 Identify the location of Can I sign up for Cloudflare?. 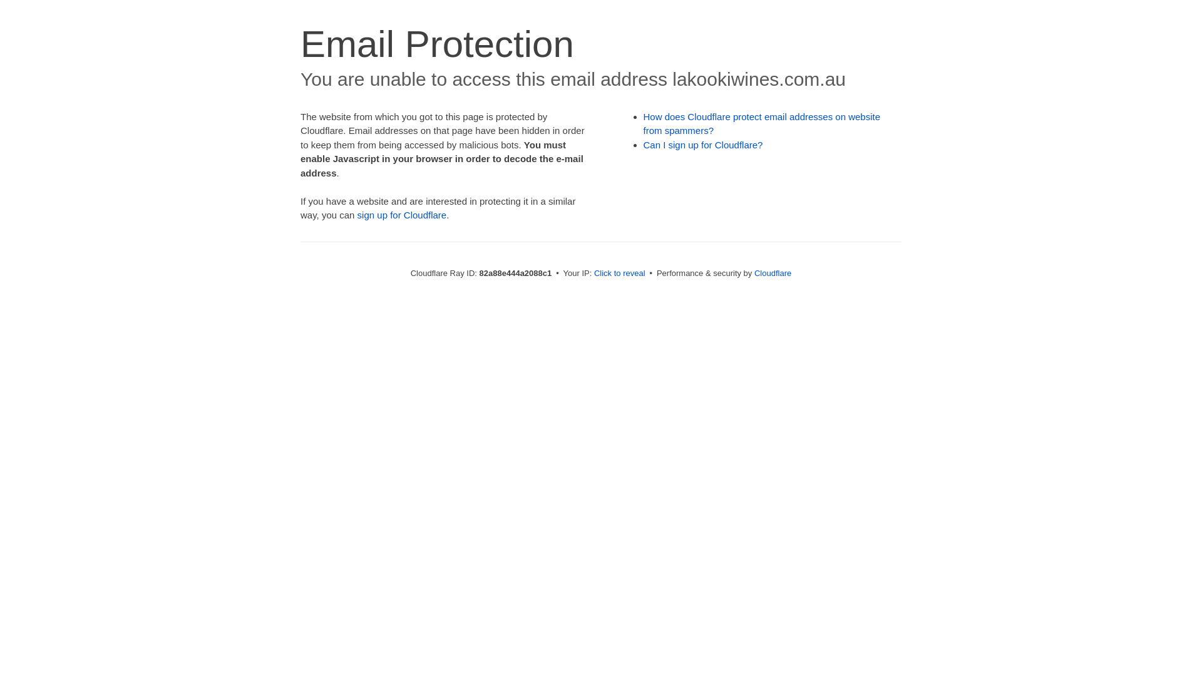
(704, 145).